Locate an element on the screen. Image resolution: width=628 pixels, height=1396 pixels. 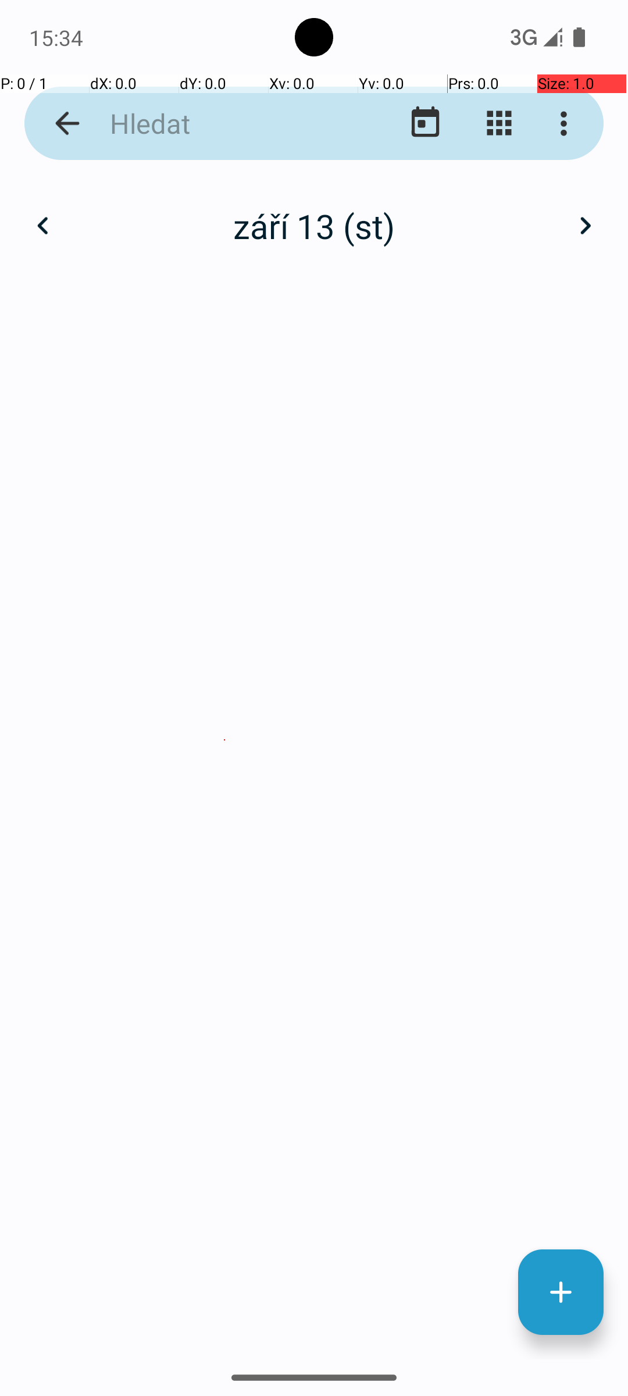
září is located at coordinates (314, 213).